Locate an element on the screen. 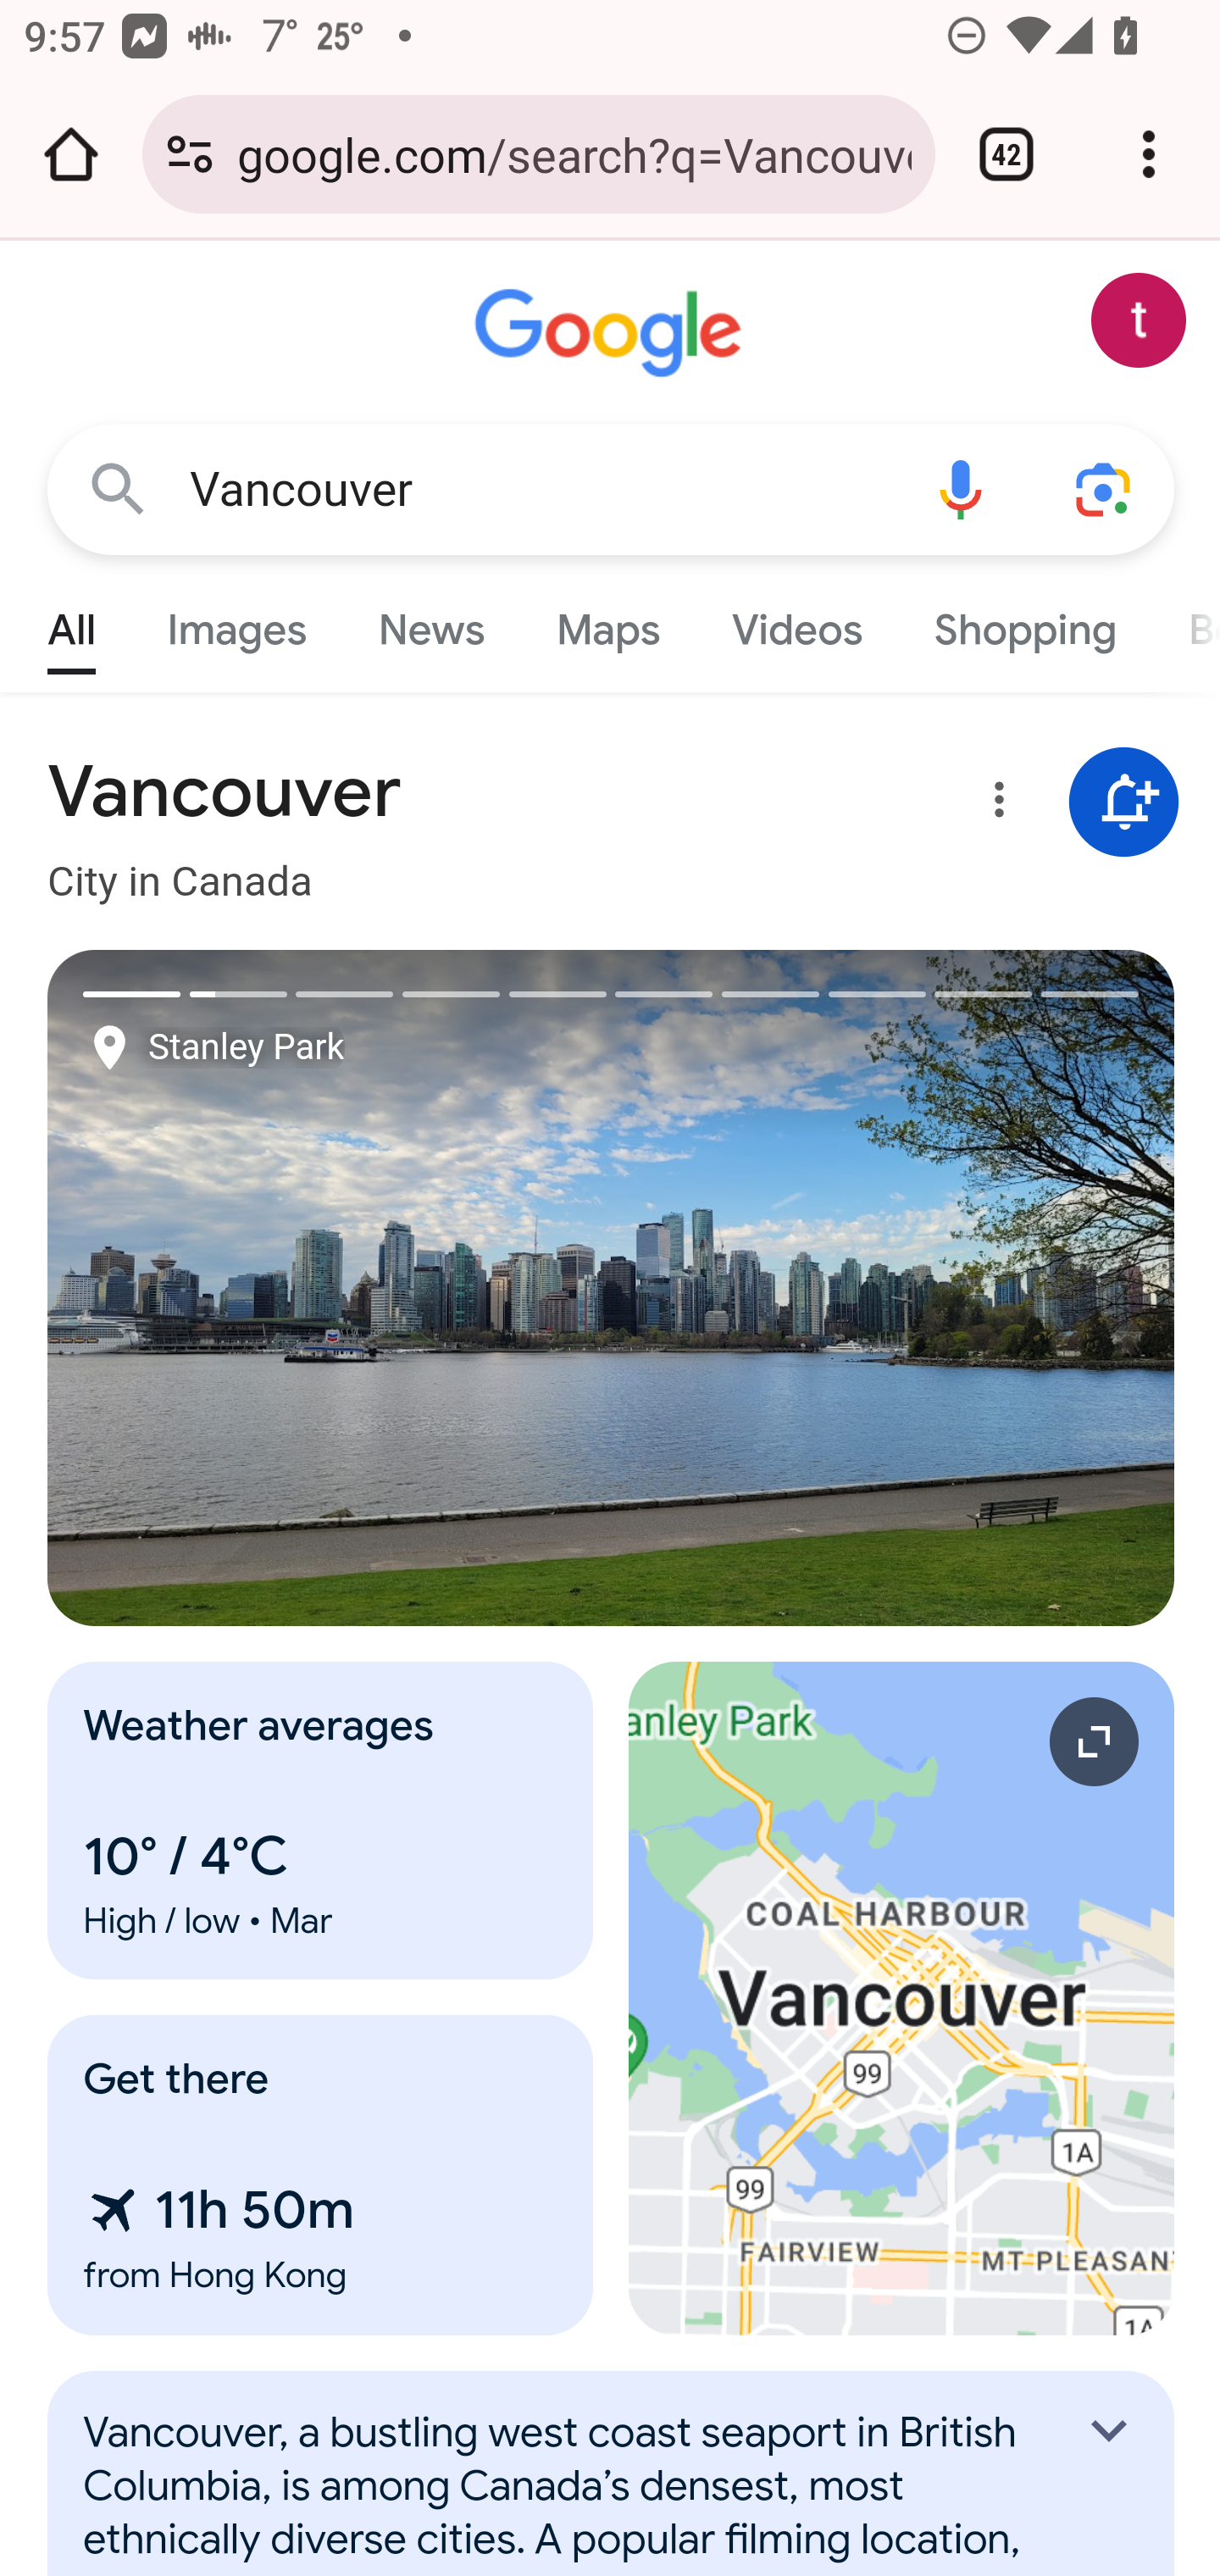 The width and height of the screenshot is (1220, 2576). Search using your camera or photos is located at coordinates (1105, 488).